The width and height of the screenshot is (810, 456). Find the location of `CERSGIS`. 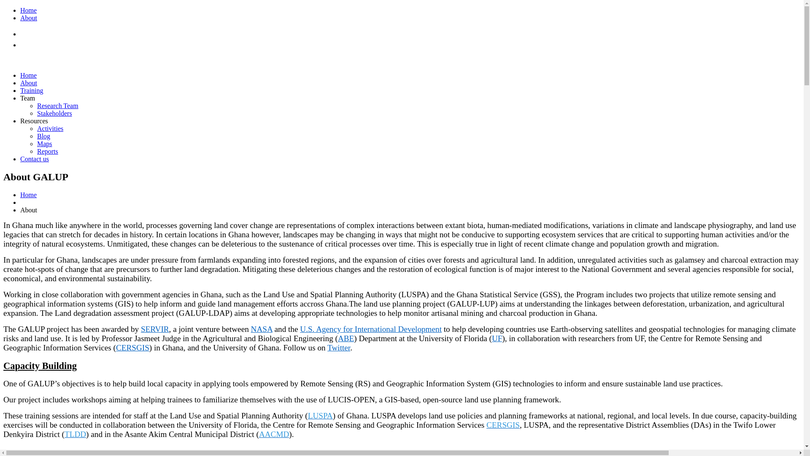

CERSGIS is located at coordinates (503, 425).